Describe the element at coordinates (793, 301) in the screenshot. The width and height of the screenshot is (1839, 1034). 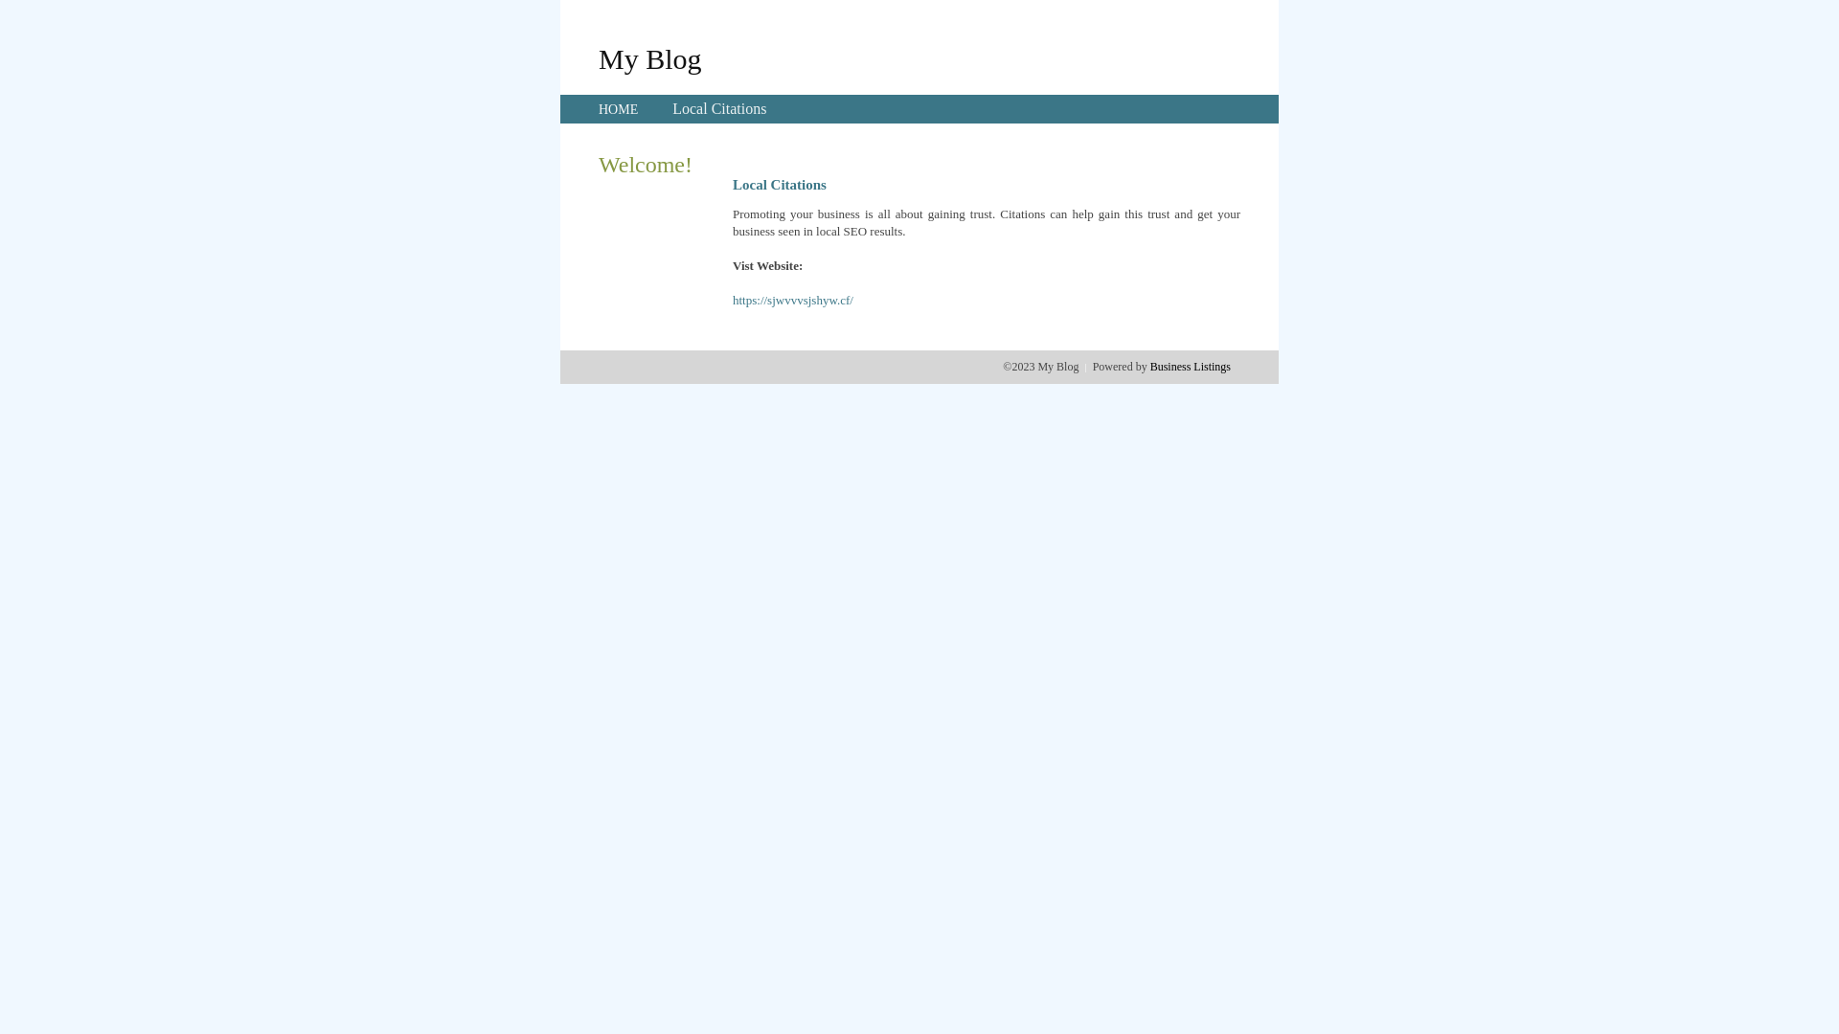
I see `https://sjwvvvsjshyw.cf/` at that location.